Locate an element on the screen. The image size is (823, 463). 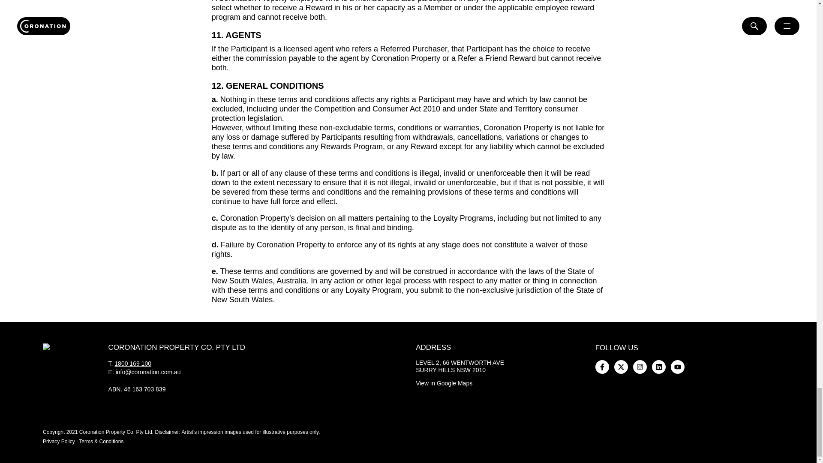
Privacy Policy is located at coordinates (58, 441).